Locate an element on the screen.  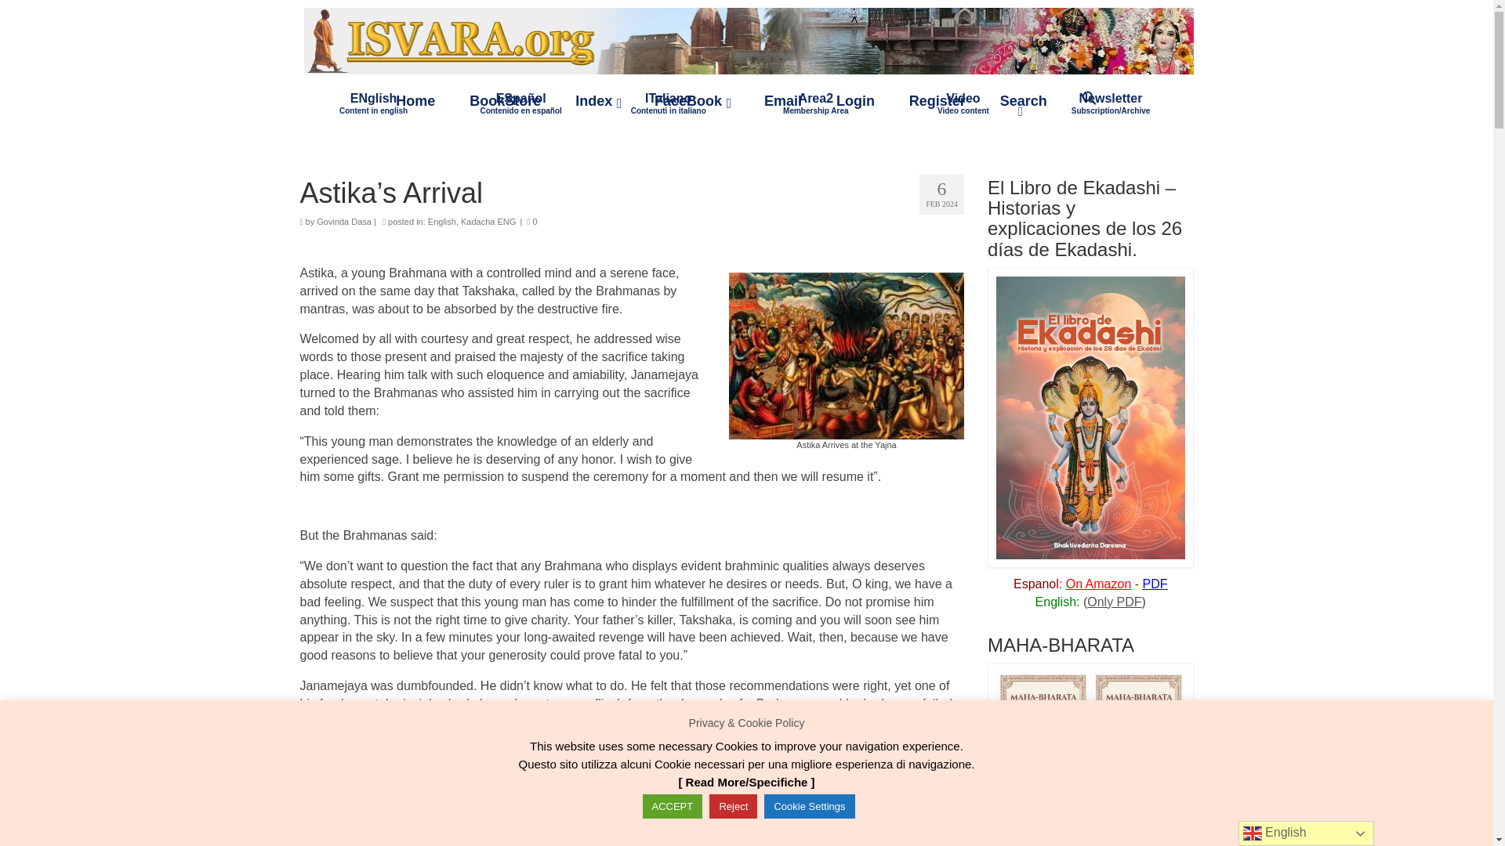
Vedic Library is located at coordinates (668, 102).